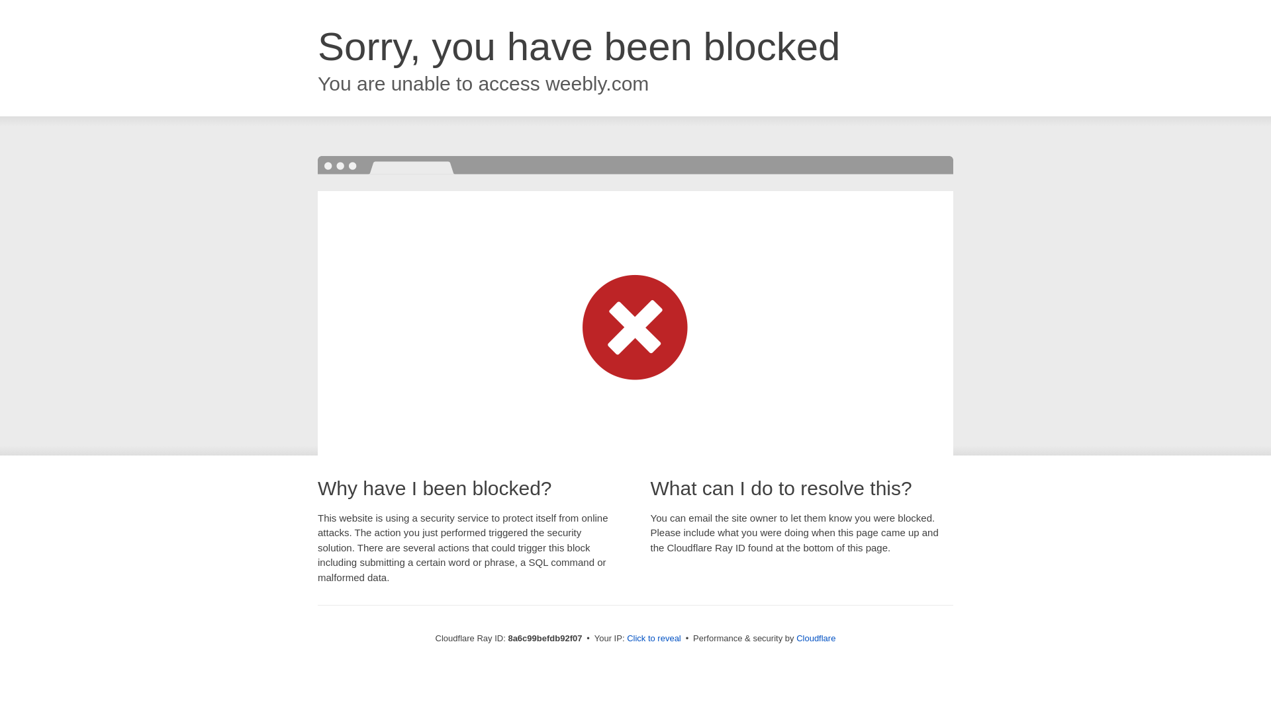 Image resolution: width=1271 pixels, height=714 pixels. I want to click on Click to reveal, so click(654, 639).